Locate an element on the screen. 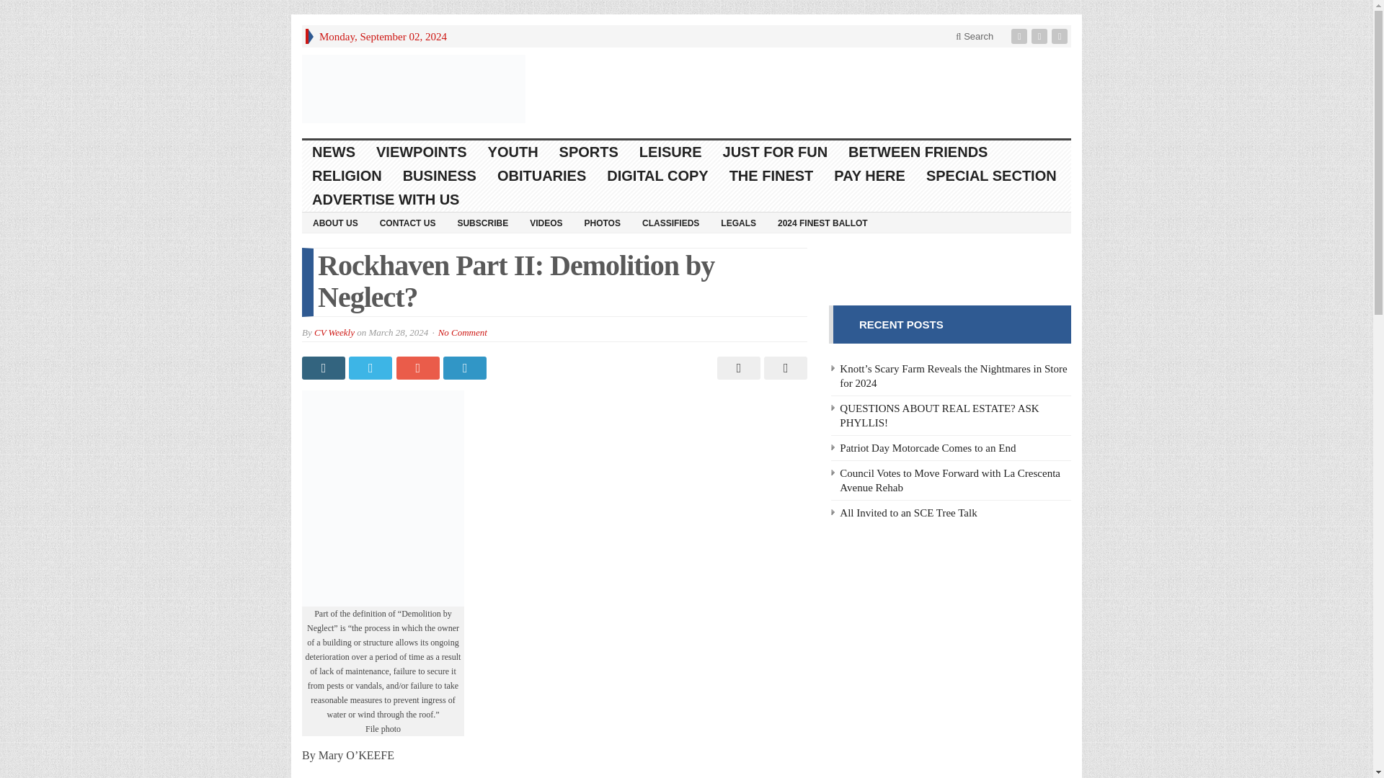 The height and width of the screenshot is (778, 1384). LEISURE is located at coordinates (670, 152).